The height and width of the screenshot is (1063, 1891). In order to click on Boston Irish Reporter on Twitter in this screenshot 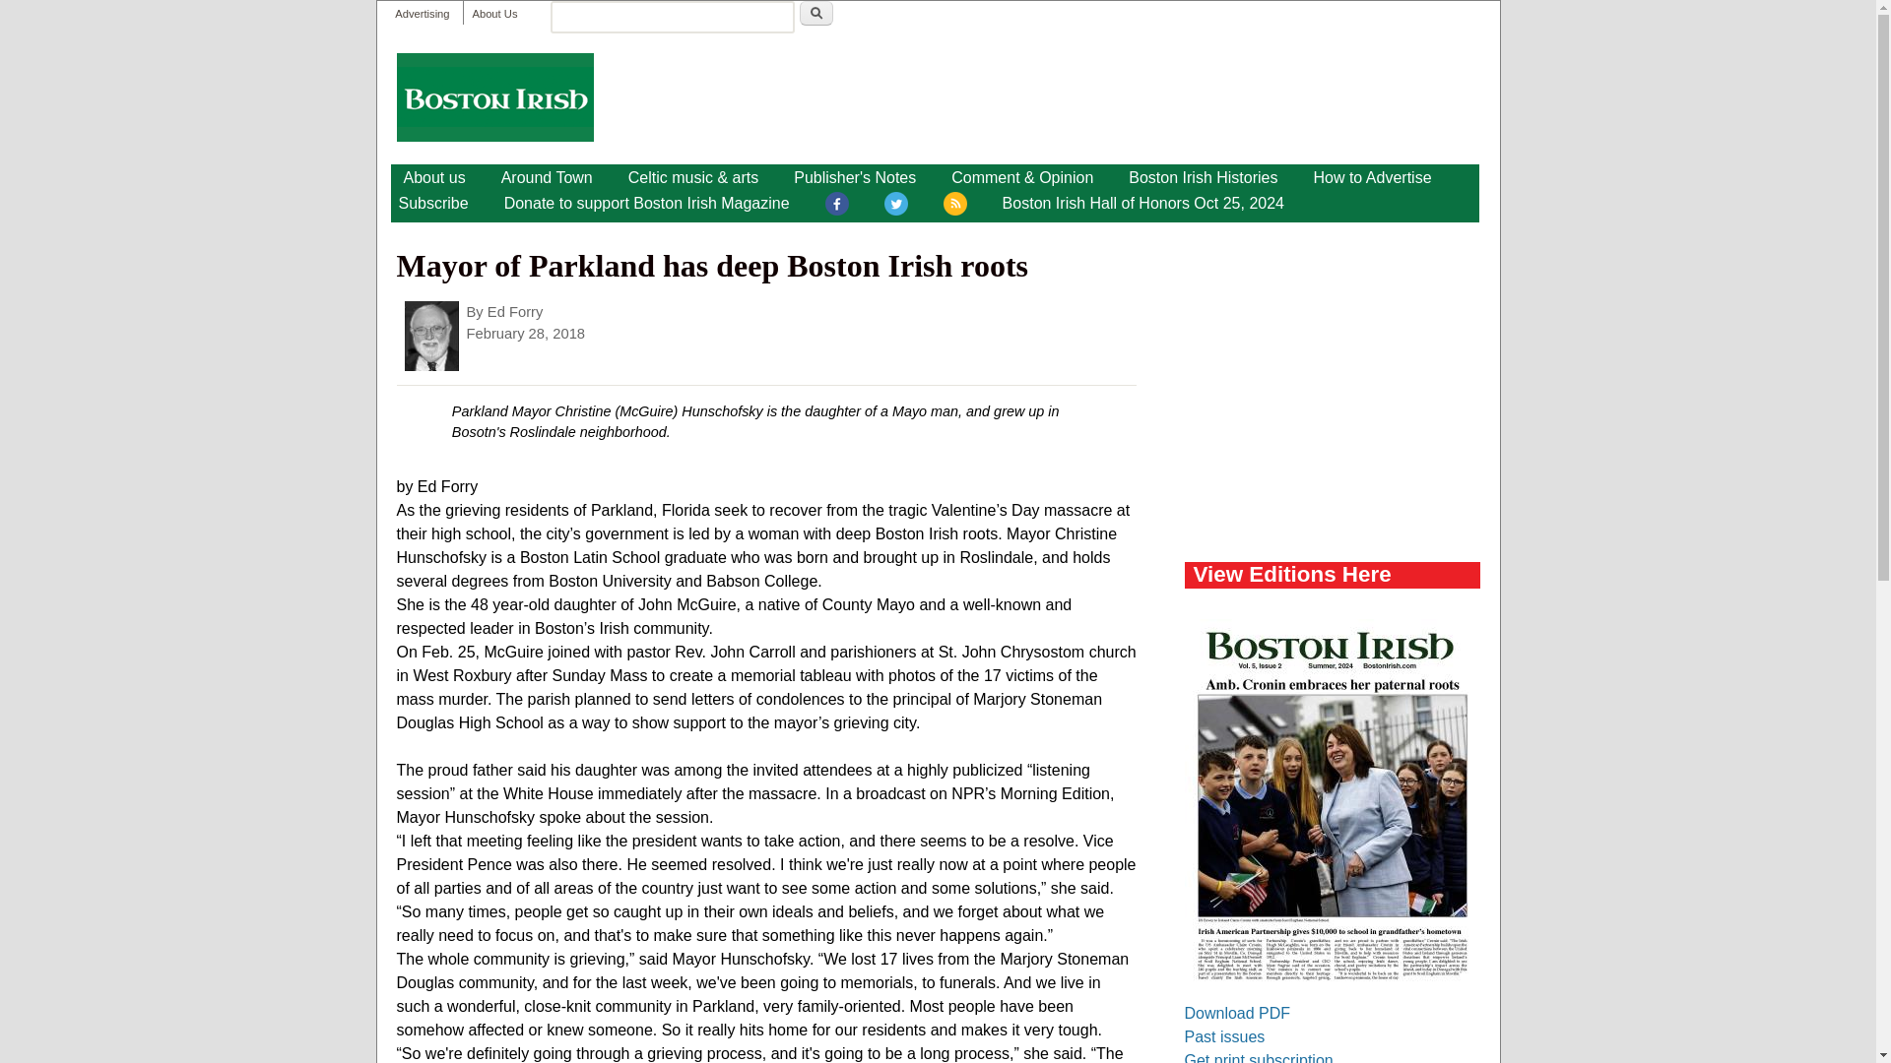, I will do `click(896, 207)`.